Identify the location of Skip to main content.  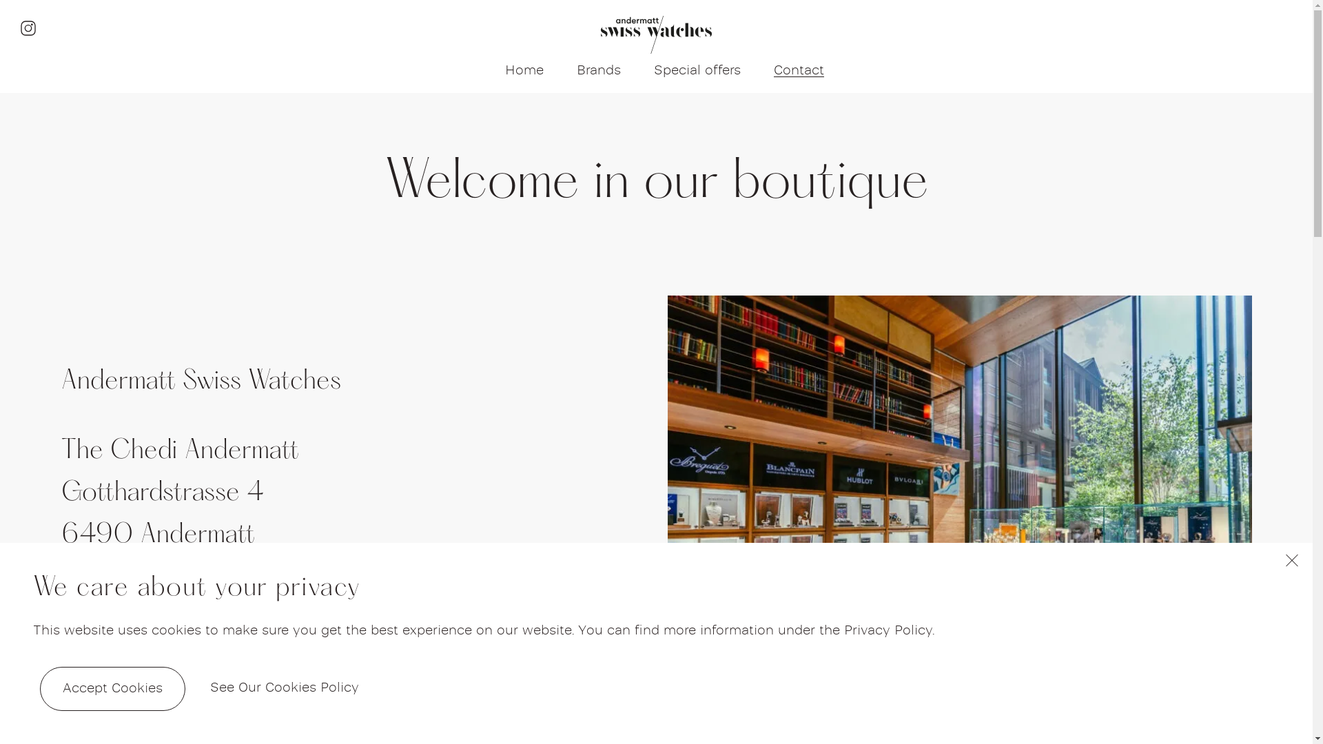
(0, 94).